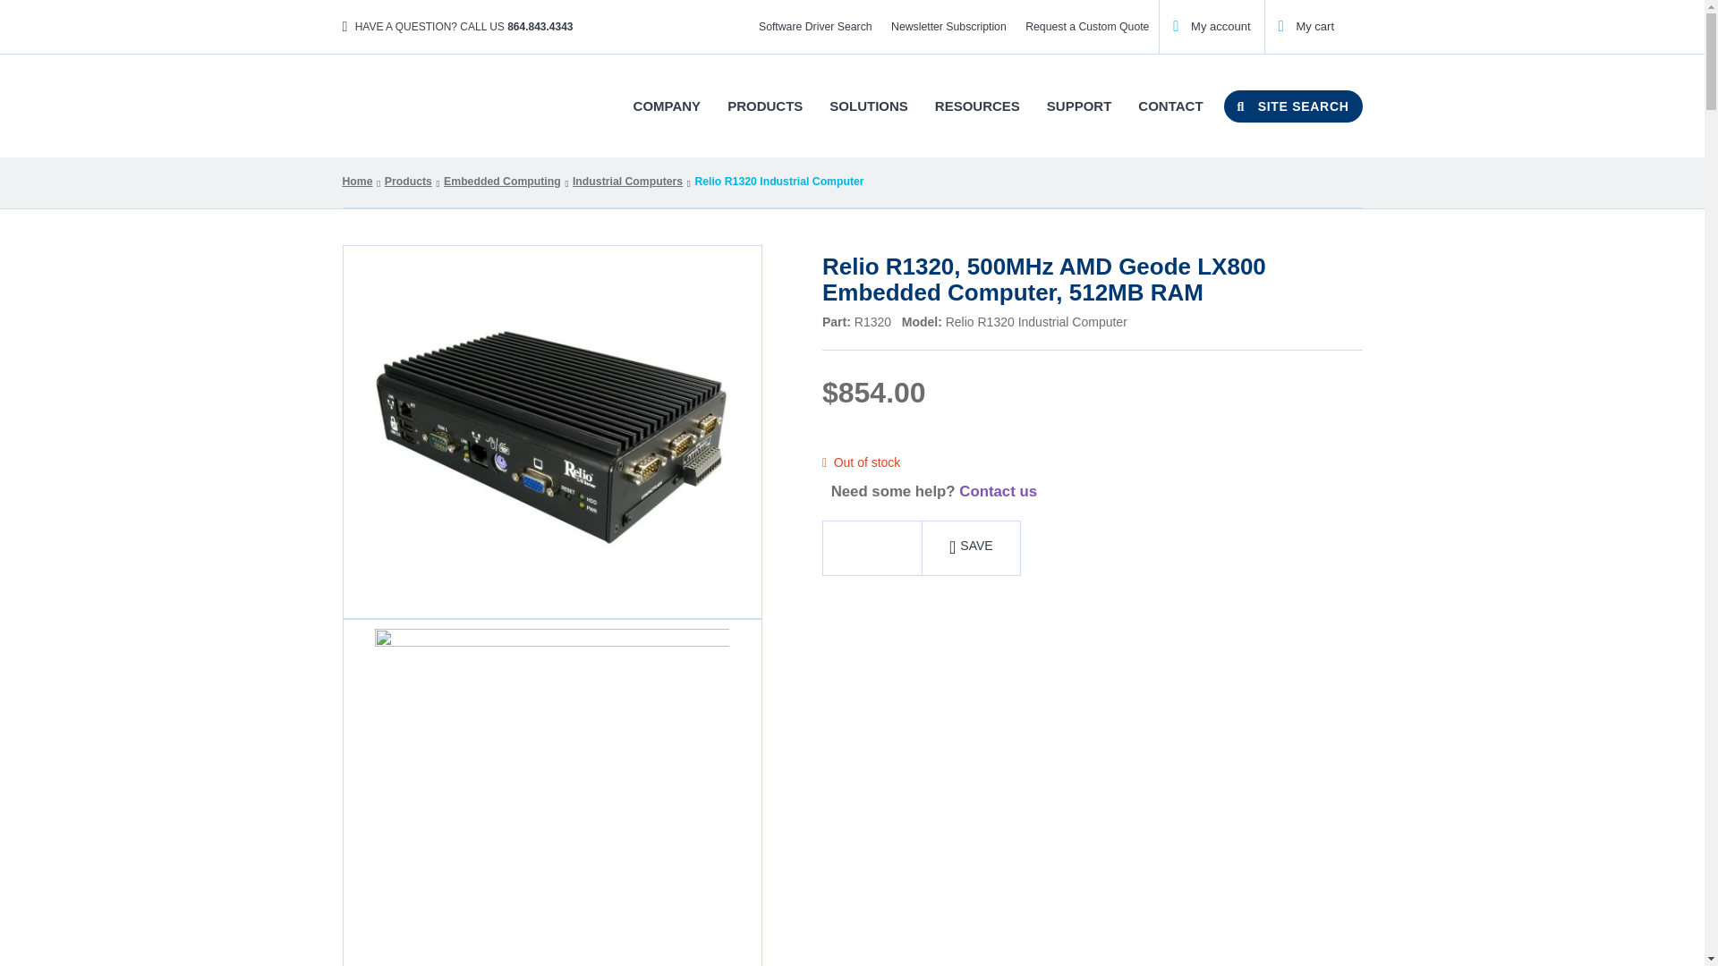 The width and height of the screenshot is (1718, 966). I want to click on Newsletter Subscription, so click(948, 27).